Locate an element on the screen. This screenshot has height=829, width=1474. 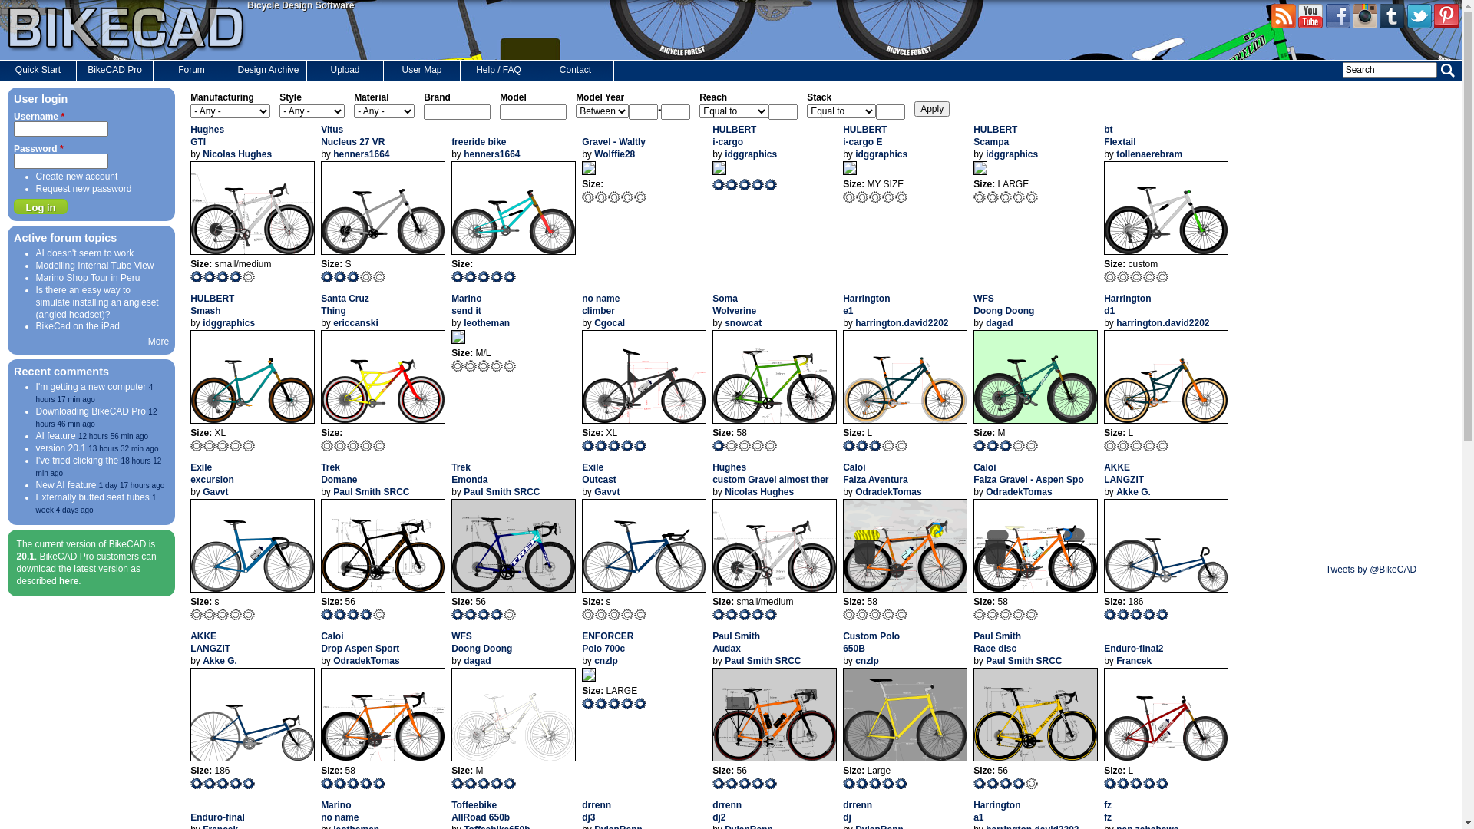
Give Emonda 2/5 is located at coordinates (471, 614).